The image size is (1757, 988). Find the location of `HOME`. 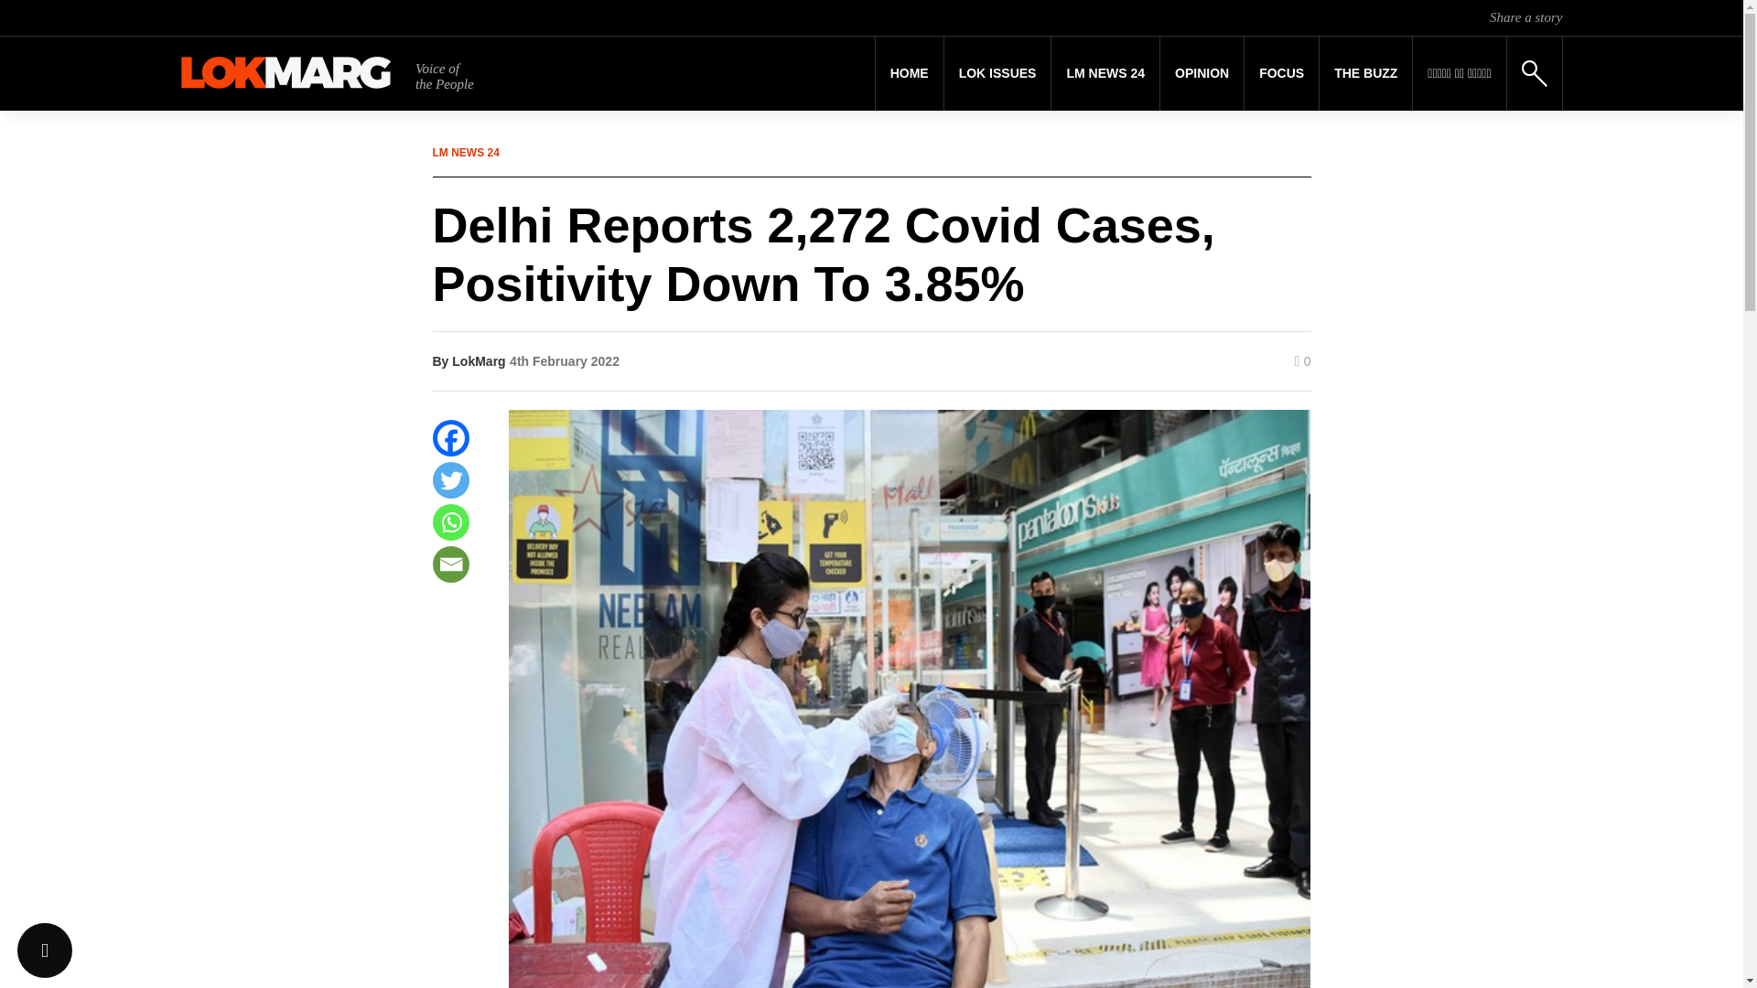

HOME is located at coordinates (910, 73).